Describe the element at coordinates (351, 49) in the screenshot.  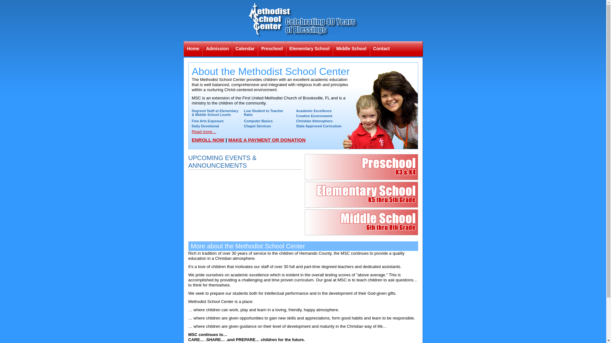
I see `Middle School` at that location.